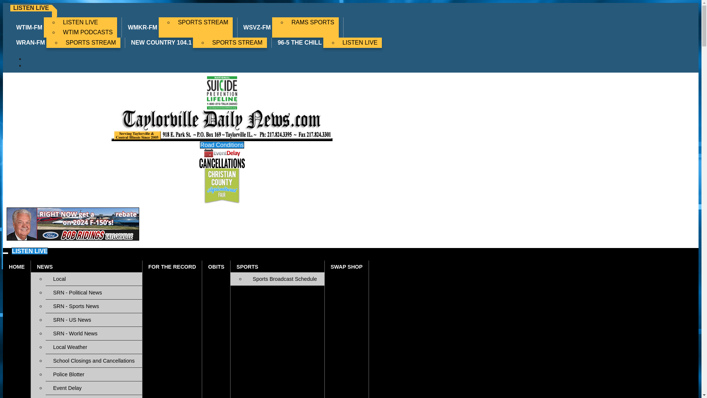 The width and height of the screenshot is (707, 398). Describe the element at coordinates (237, 42) in the screenshot. I see `SPORTS STREAM` at that location.